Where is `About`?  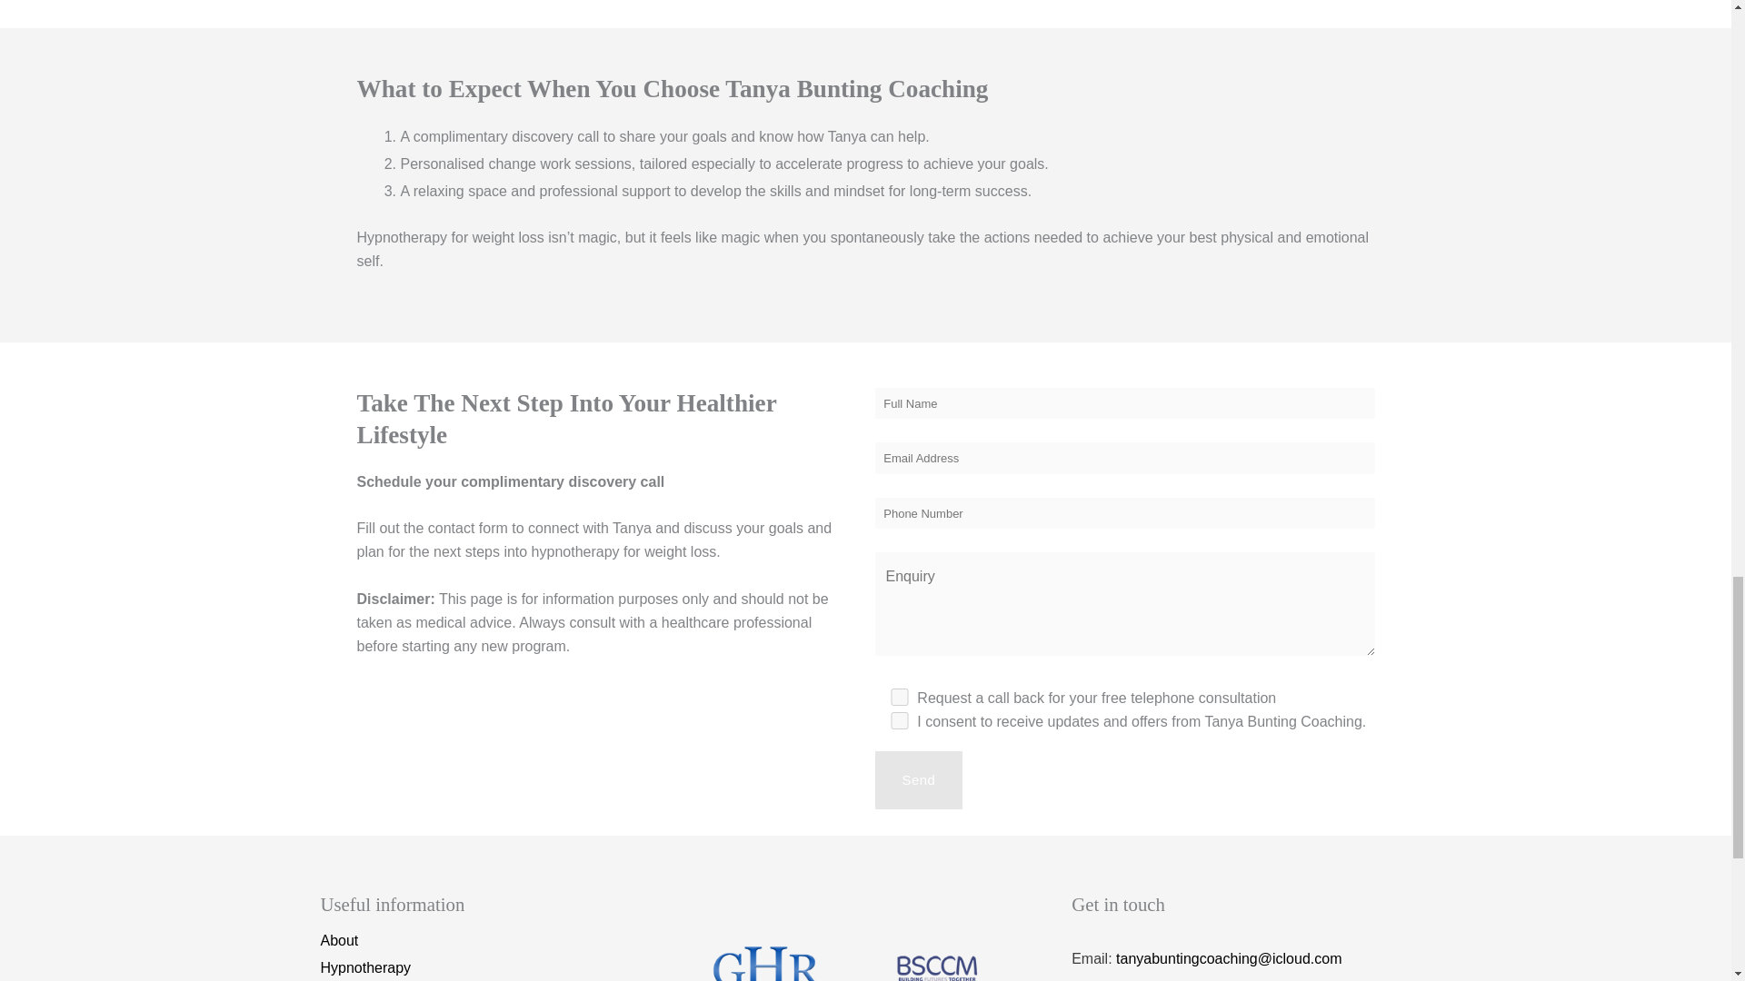
About is located at coordinates (338, 940).